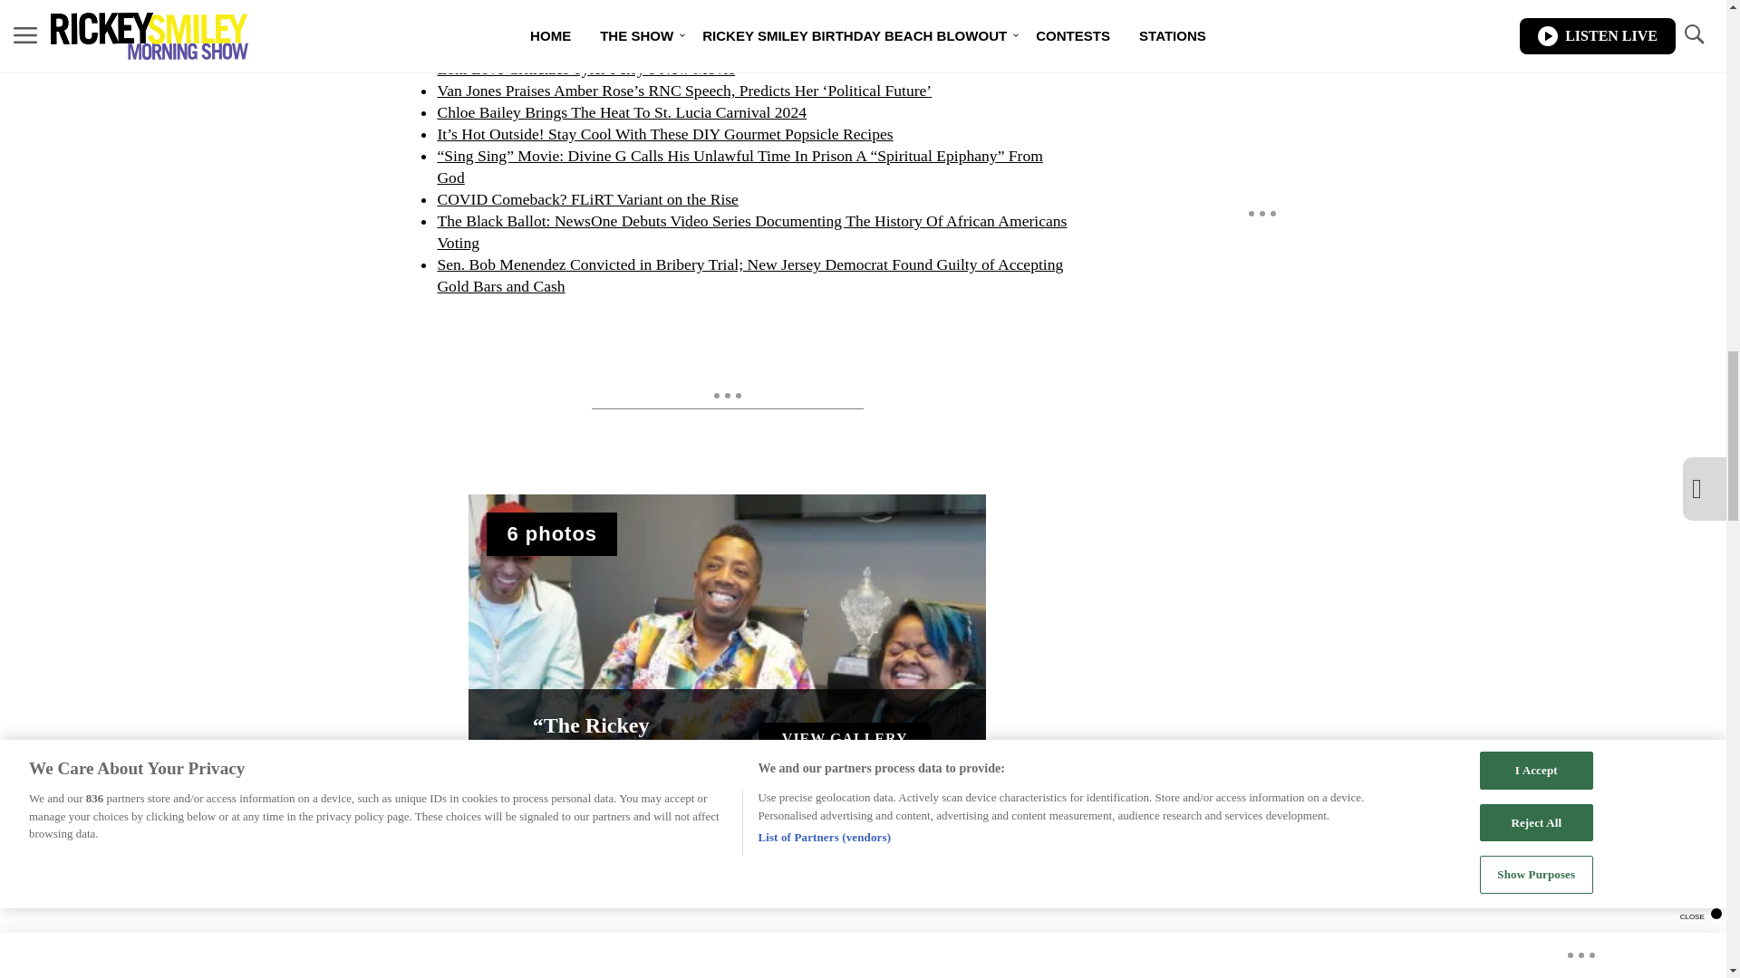  I want to click on Ashanti and Nelly Reality Show Underway, so click(575, 25).